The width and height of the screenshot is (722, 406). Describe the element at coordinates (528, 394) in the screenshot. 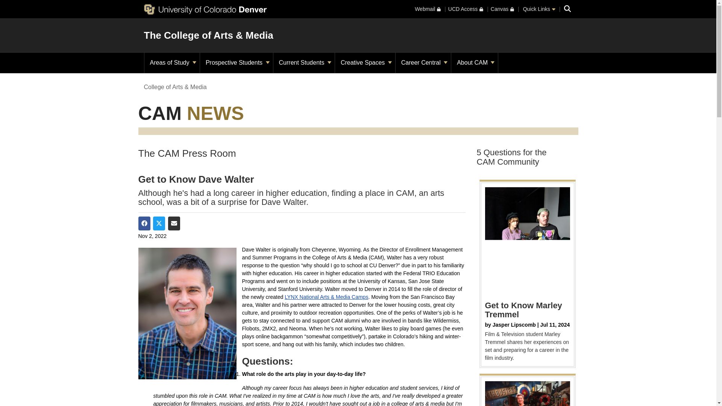

I see `in the blue print room` at that location.